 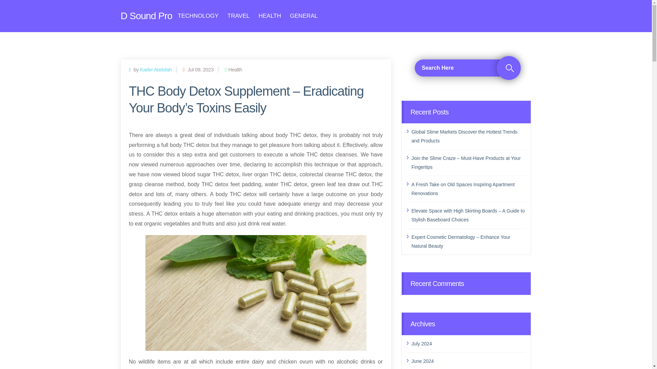 What do you see at coordinates (146, 16) in the screenshot?
I see `D Sound Pro` at bounding box center [146, 16].